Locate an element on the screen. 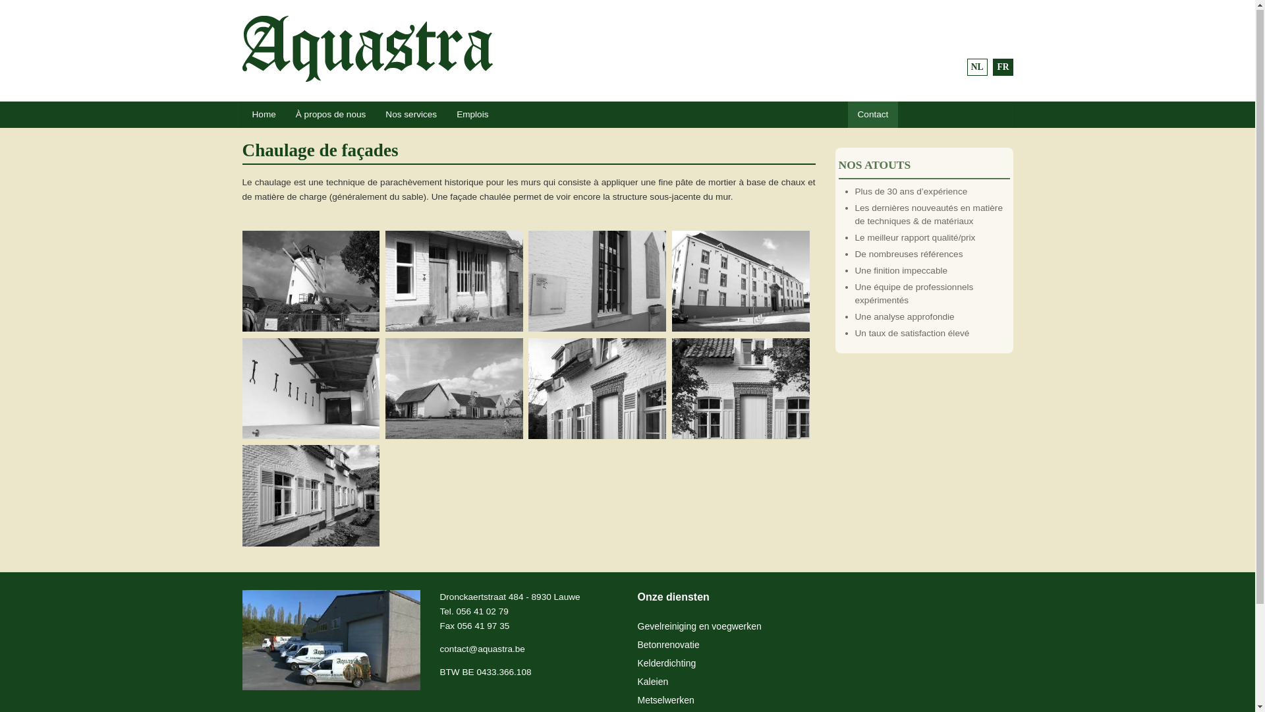  FR is located at coordinates (1003, 67).